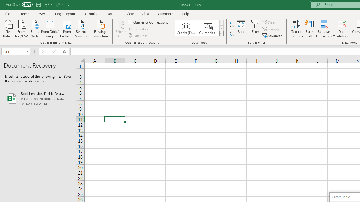  Describe the element at coordinates (208, 28) in the screenshot. I see `Currencies (English)` at that location.